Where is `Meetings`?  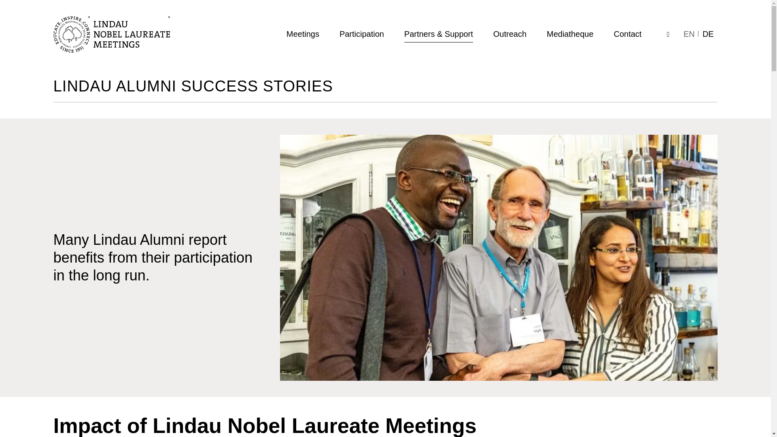
Meetings is located at coordinates (303, 34).